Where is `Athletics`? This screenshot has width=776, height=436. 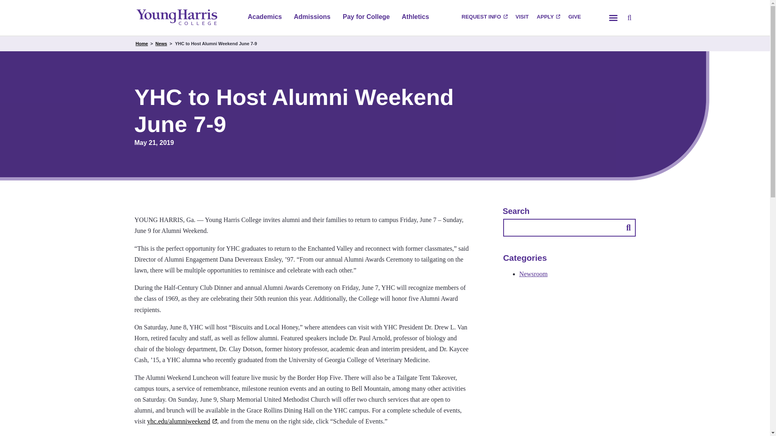 Athletics is located at coordinates (415, 18).